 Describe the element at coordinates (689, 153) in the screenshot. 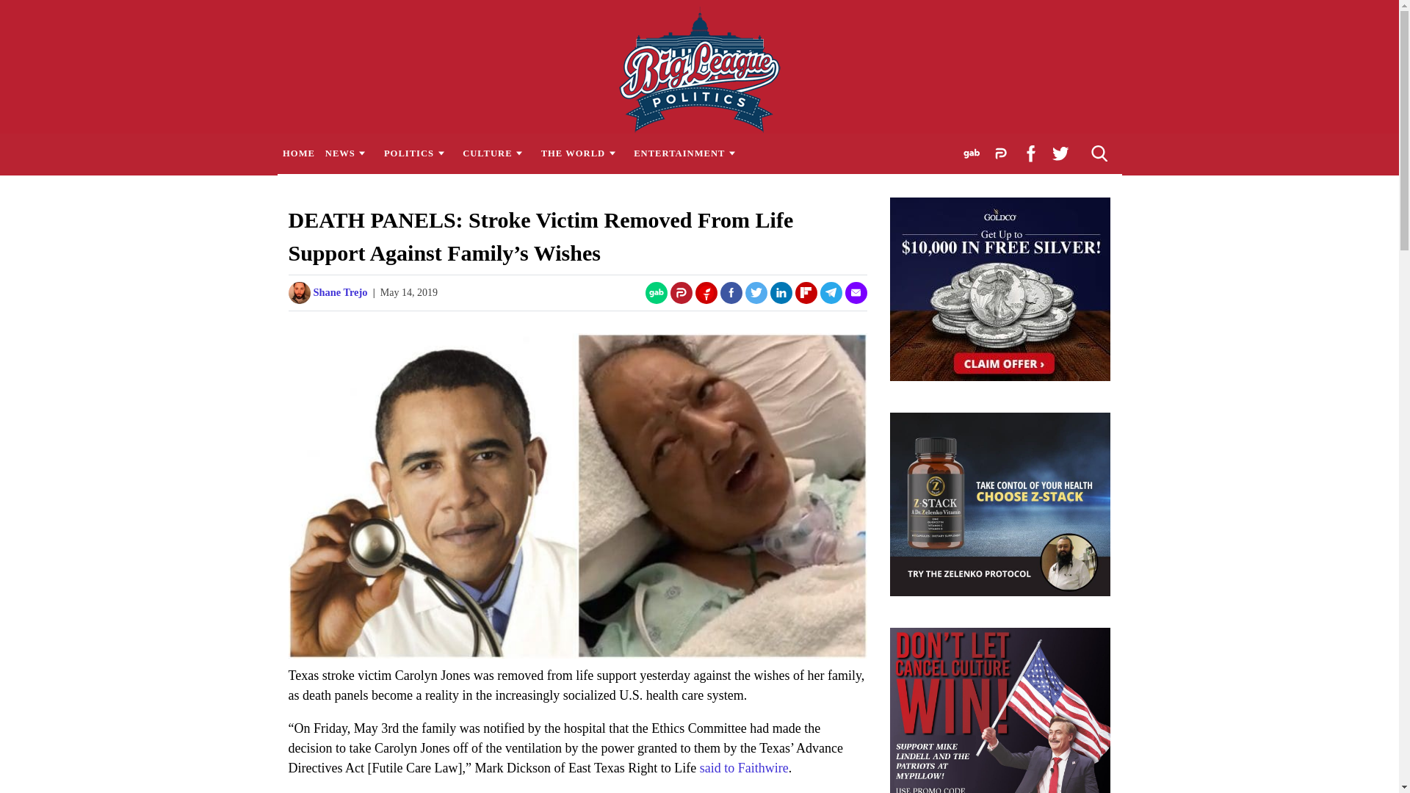

I see `ENTERTAINMENT` at that location.